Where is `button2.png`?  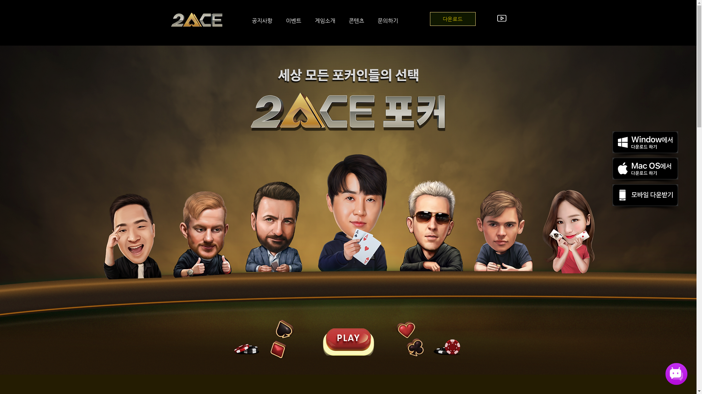
button2.png is located at coordinates (348, 344).